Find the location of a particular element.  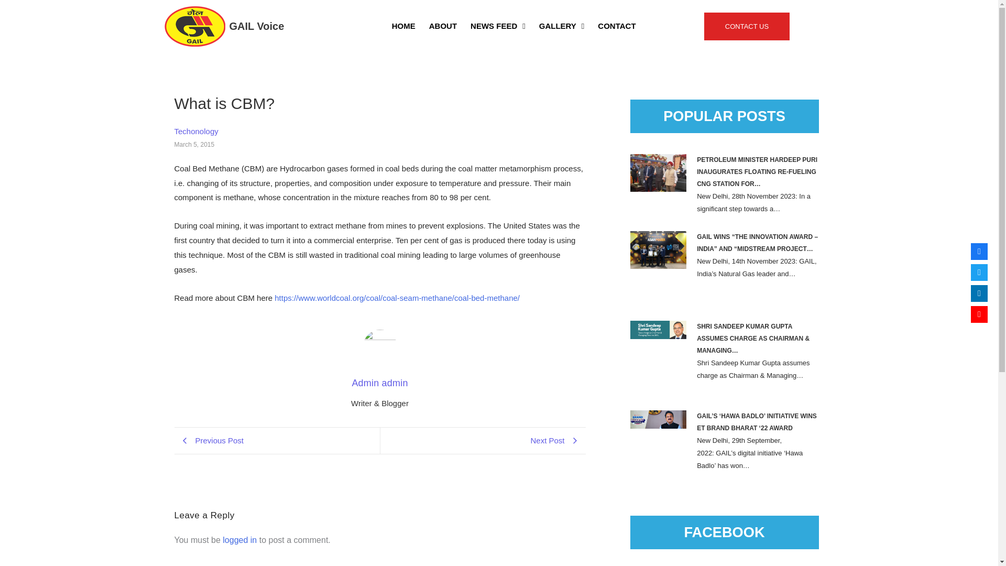

NEWS FEED is located at coordinates (498, 26).